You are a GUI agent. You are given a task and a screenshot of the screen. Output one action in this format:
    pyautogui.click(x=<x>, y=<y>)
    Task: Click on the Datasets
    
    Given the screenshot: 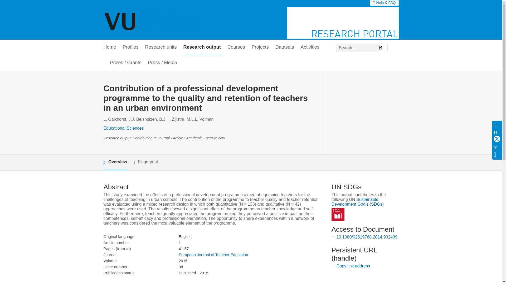 What is the action you would take?
    pyautogui.click(x=285, y=47)
    